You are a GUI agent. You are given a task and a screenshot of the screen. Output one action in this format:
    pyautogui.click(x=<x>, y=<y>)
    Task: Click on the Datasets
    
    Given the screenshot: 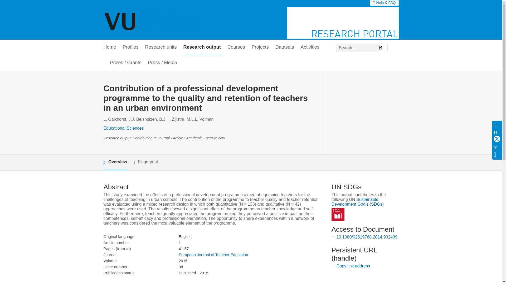 What is the action you would take?
    pyautogui.click(x=285, y=47)
    